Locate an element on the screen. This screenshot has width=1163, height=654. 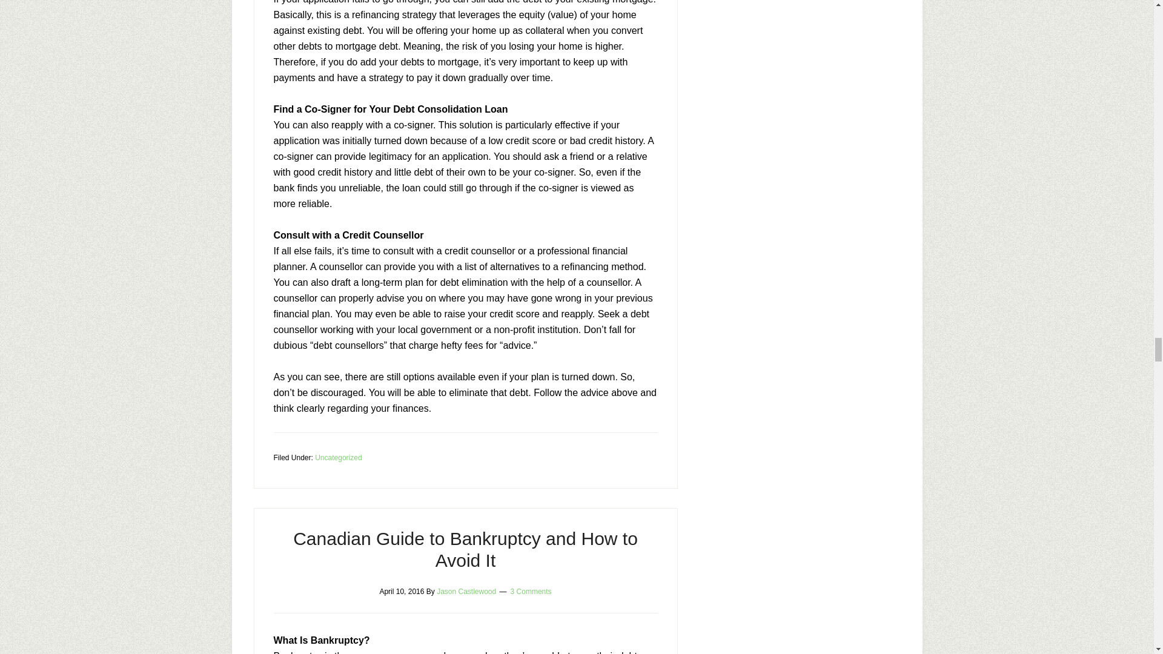
Canadian Guide to Bankruptcy and How to Avoid It is located at coordinates (465, 549).